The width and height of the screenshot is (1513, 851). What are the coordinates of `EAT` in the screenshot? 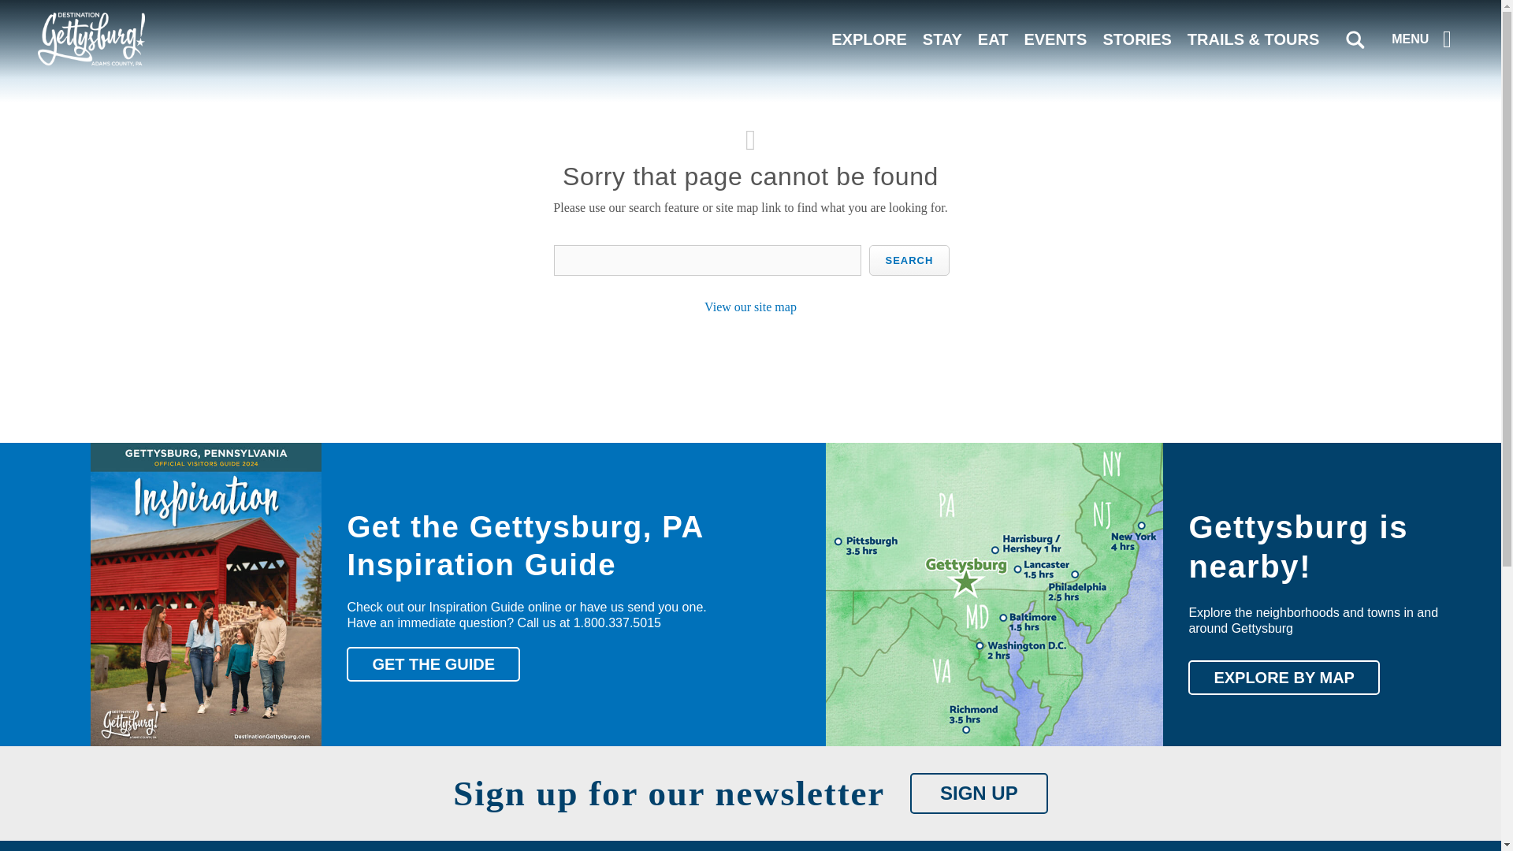 It's located at (993, 39).